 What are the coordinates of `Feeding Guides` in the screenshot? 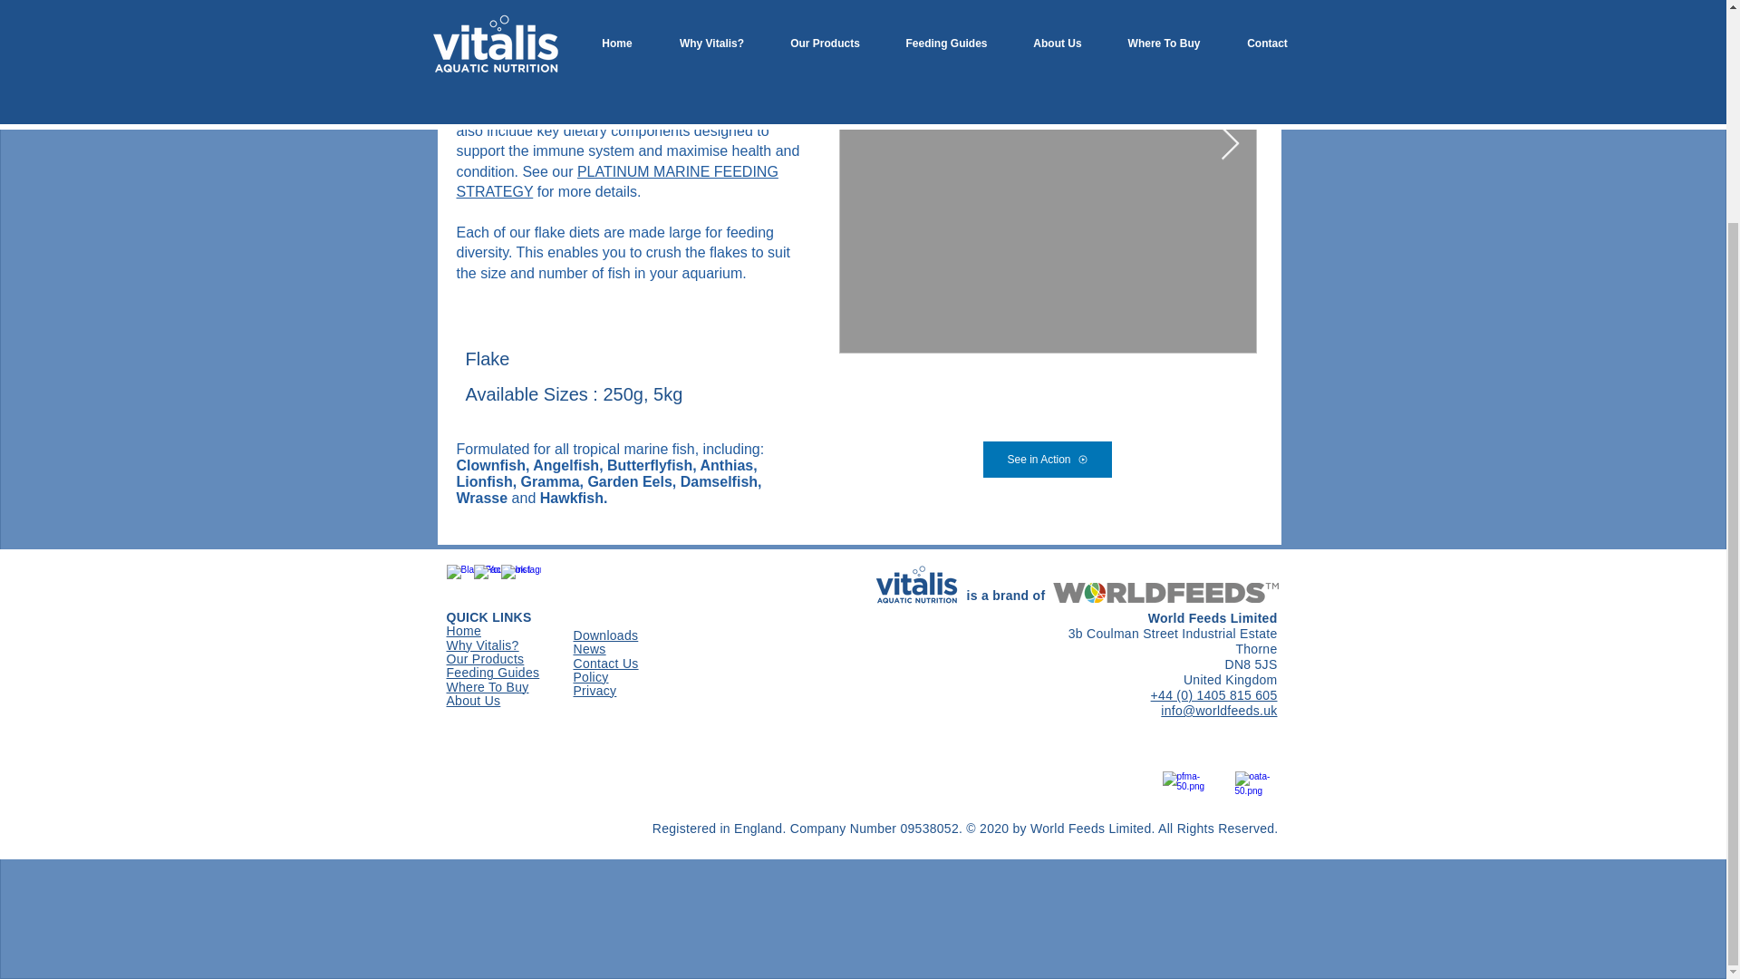 It's located at (492, 673).